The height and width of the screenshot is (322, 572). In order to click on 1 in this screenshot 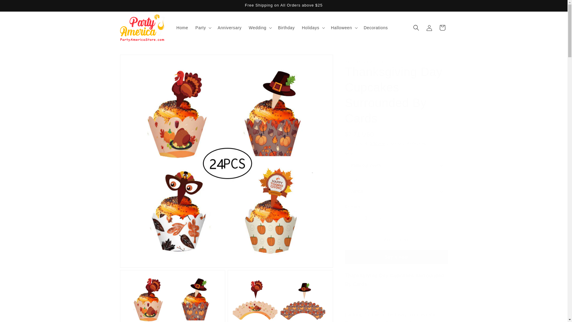, I will do `click(366, 218)`.